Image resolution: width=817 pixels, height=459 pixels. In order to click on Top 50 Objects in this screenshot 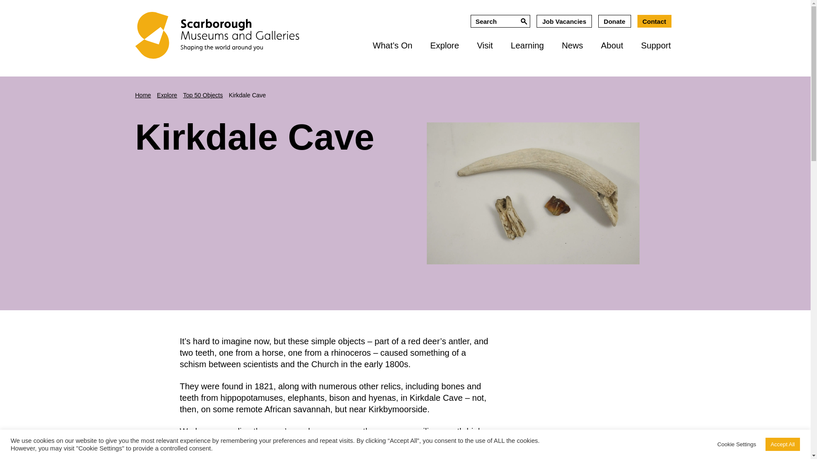, I will do `click(203, 95)`.